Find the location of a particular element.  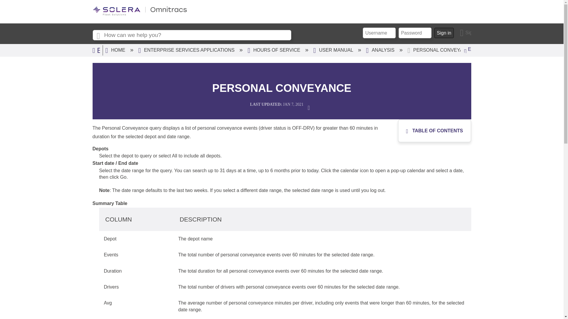

Export page as a PDF is located at coordinates (311, 107).